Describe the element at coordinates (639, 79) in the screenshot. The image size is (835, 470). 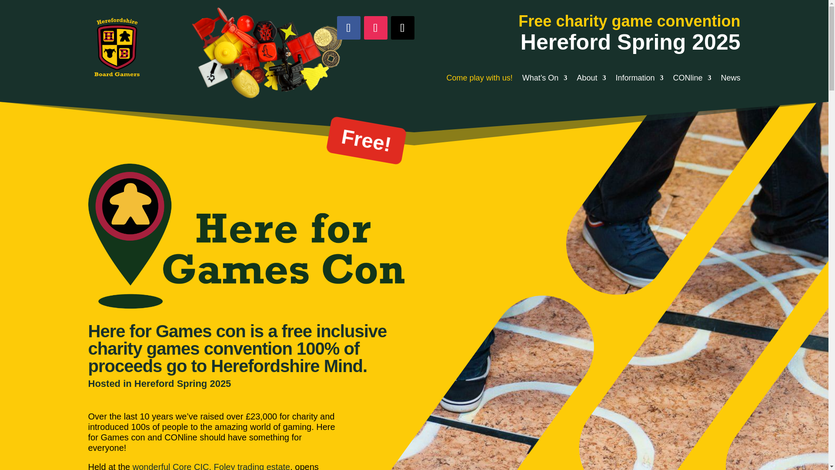
I see `Information` at that location.